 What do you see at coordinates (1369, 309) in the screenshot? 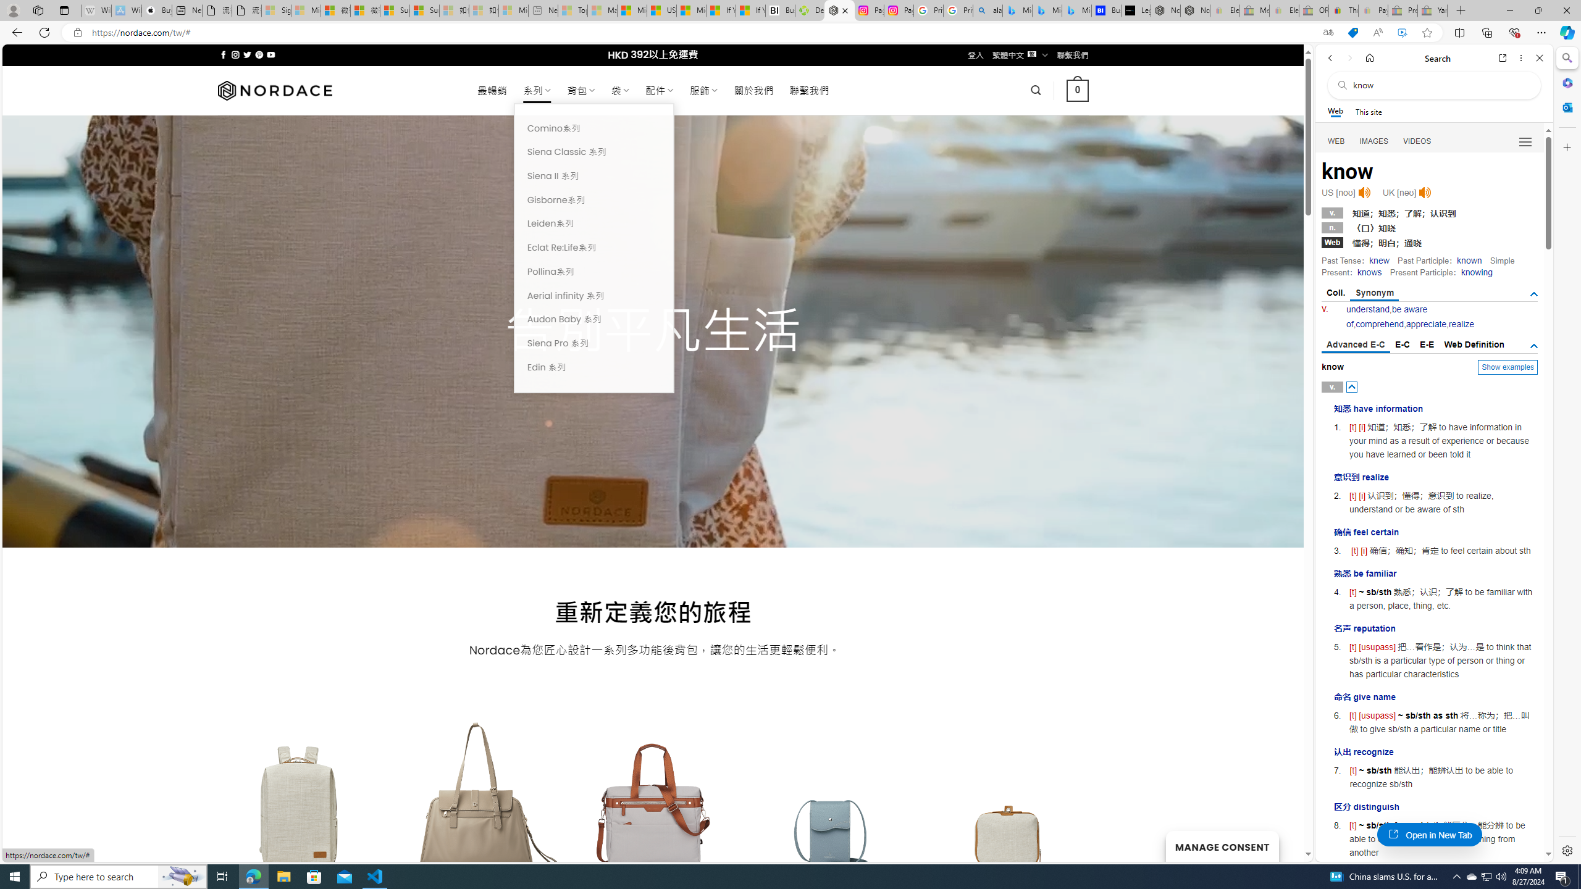
I see `understand` at bounding box center [1369, 309].